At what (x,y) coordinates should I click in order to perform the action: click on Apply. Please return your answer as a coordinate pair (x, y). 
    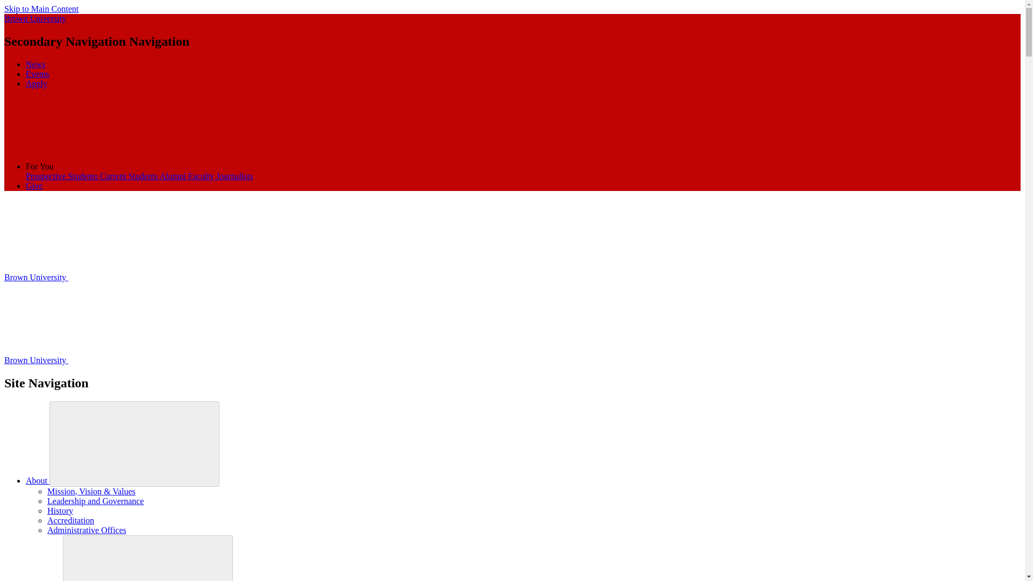
    Looking at the image, I should click on (37, 83).